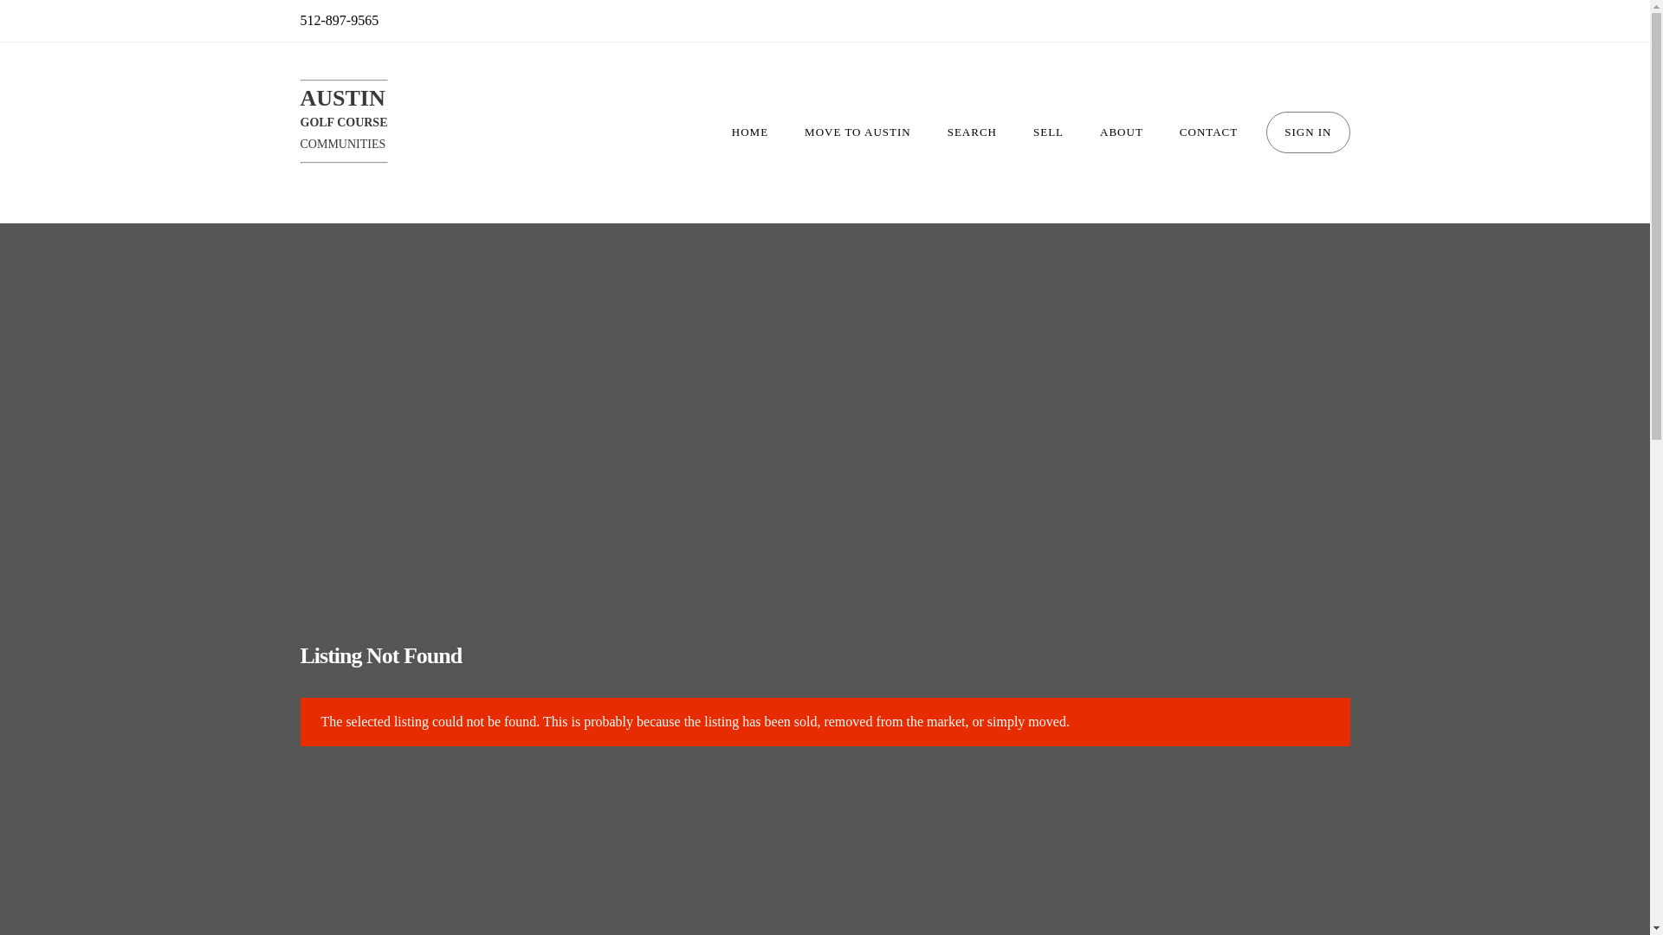 The image size is (1663, 935). I want to click on 512-897-9565, so click(1121, 132).